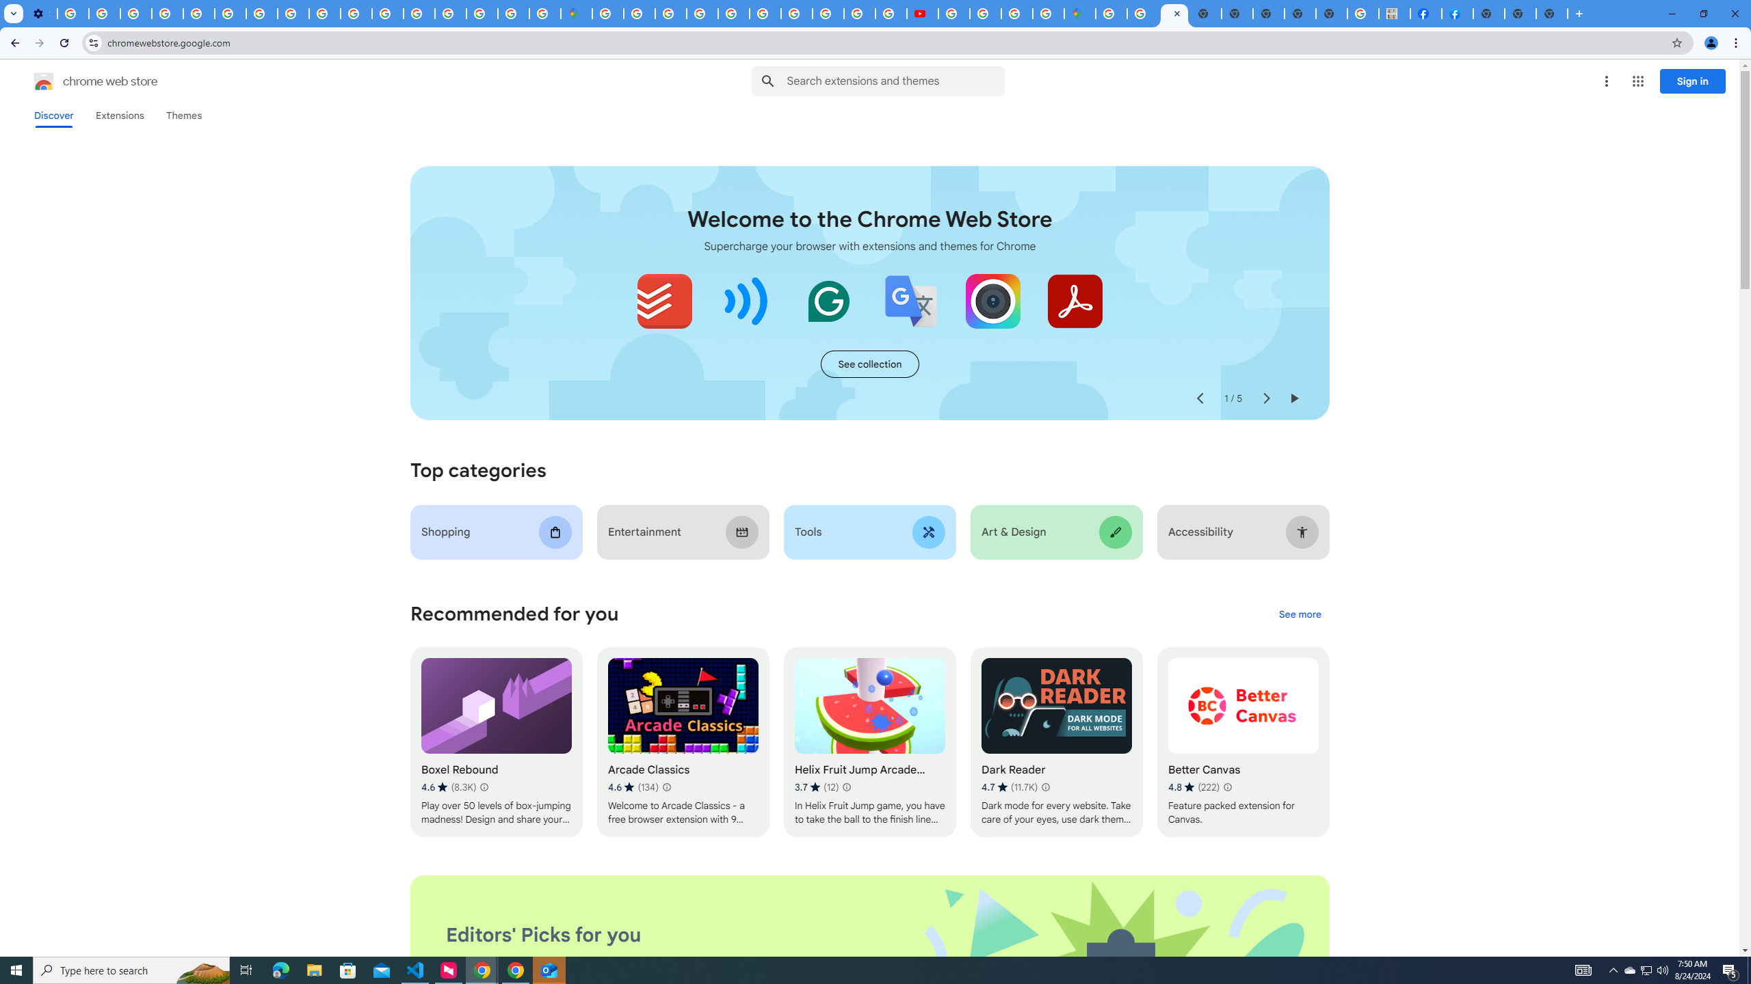  What do you see at coordinates (869, 532) in the screenshot?
I see `Tools` at bounding box center [869, 532].